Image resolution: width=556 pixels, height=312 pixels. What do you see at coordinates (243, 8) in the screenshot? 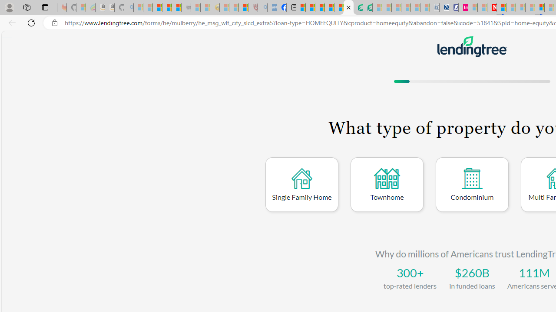
I see `Local - MSN` at bounding box center [243, 8].